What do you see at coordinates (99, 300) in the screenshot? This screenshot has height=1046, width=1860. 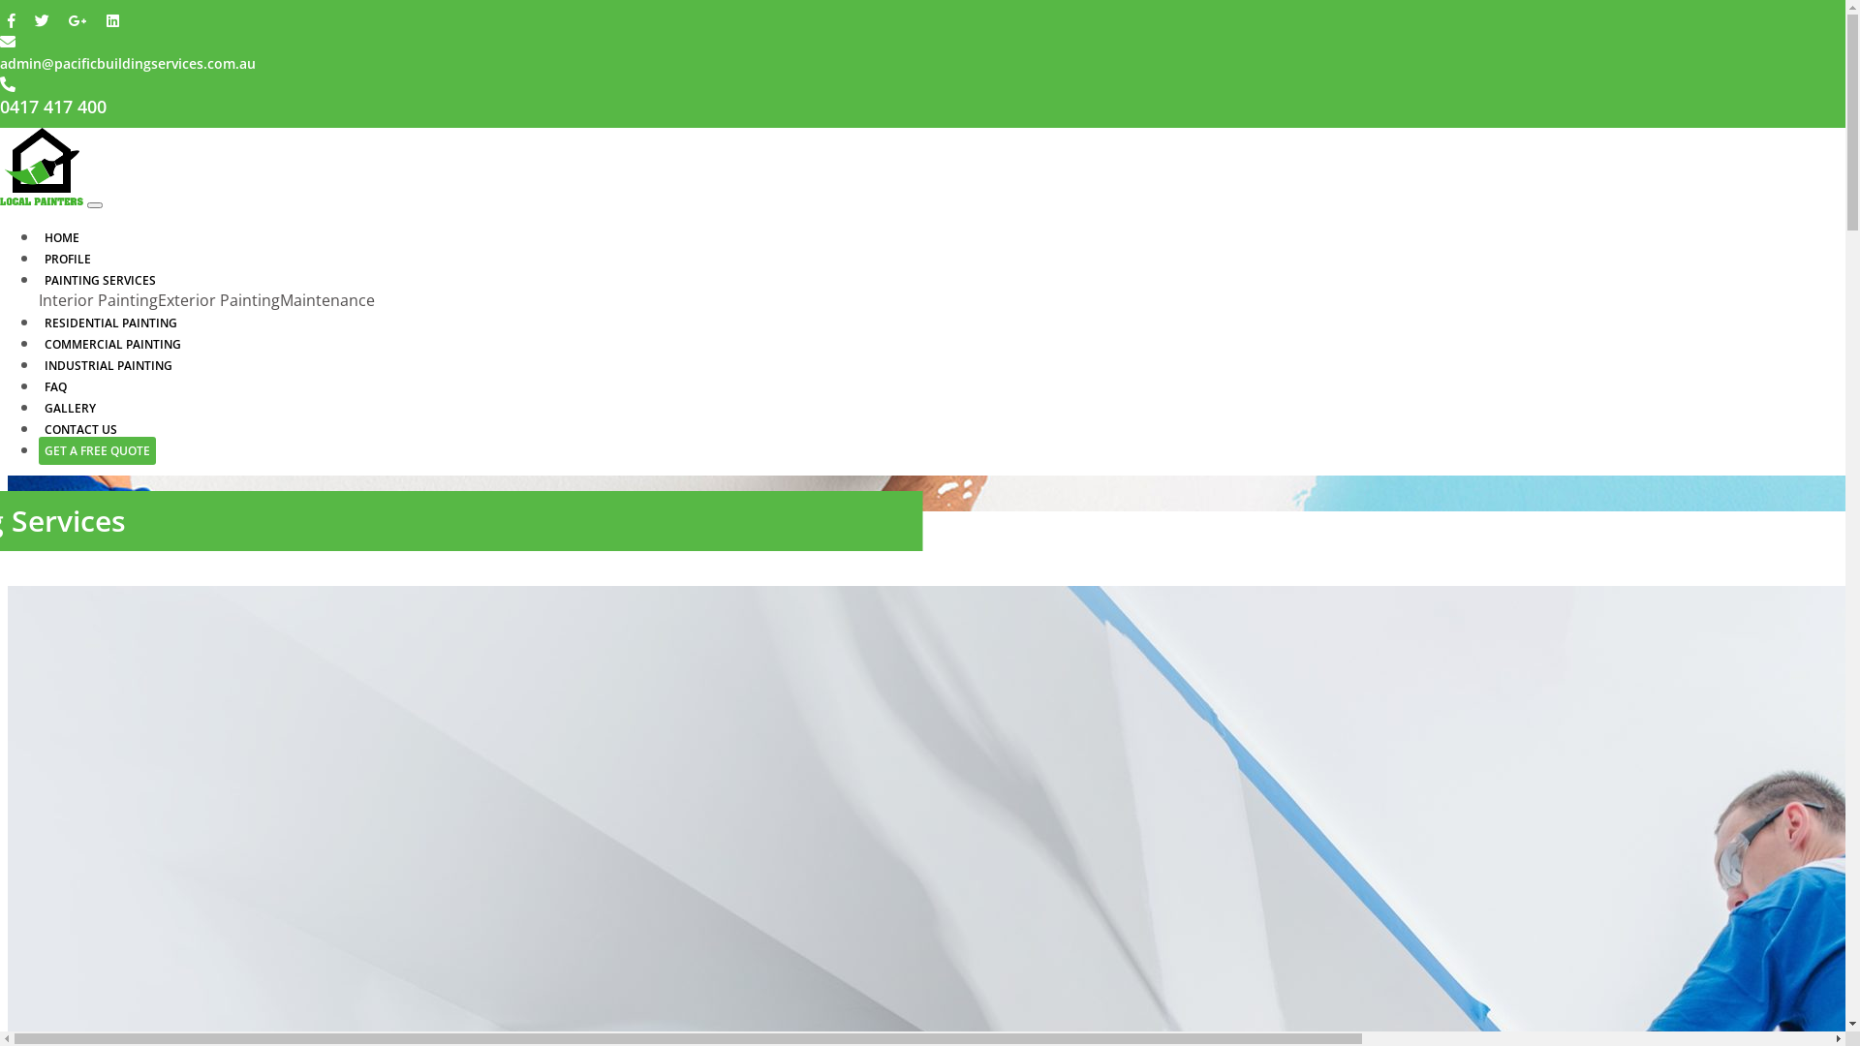 I see `Interior Painting` at bounding box center [99, 300].